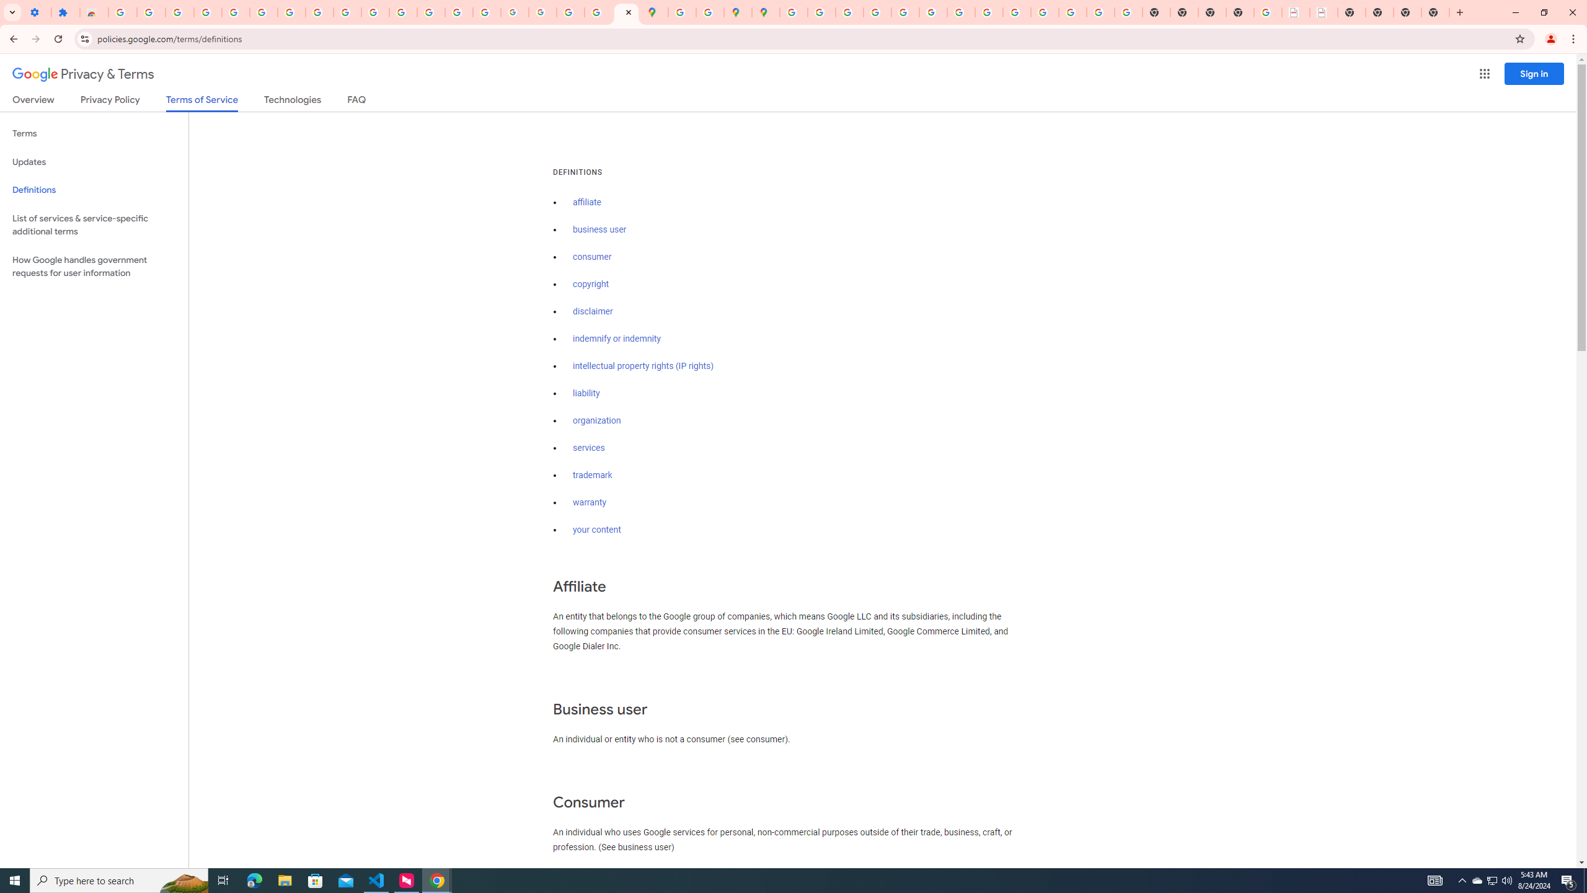 The width and height of the screenshot is (1587, 893). Describe the element at coordinates (710, 12) in the screenshot. I see `Safety in Our Products - Google Safety Center` at that location.